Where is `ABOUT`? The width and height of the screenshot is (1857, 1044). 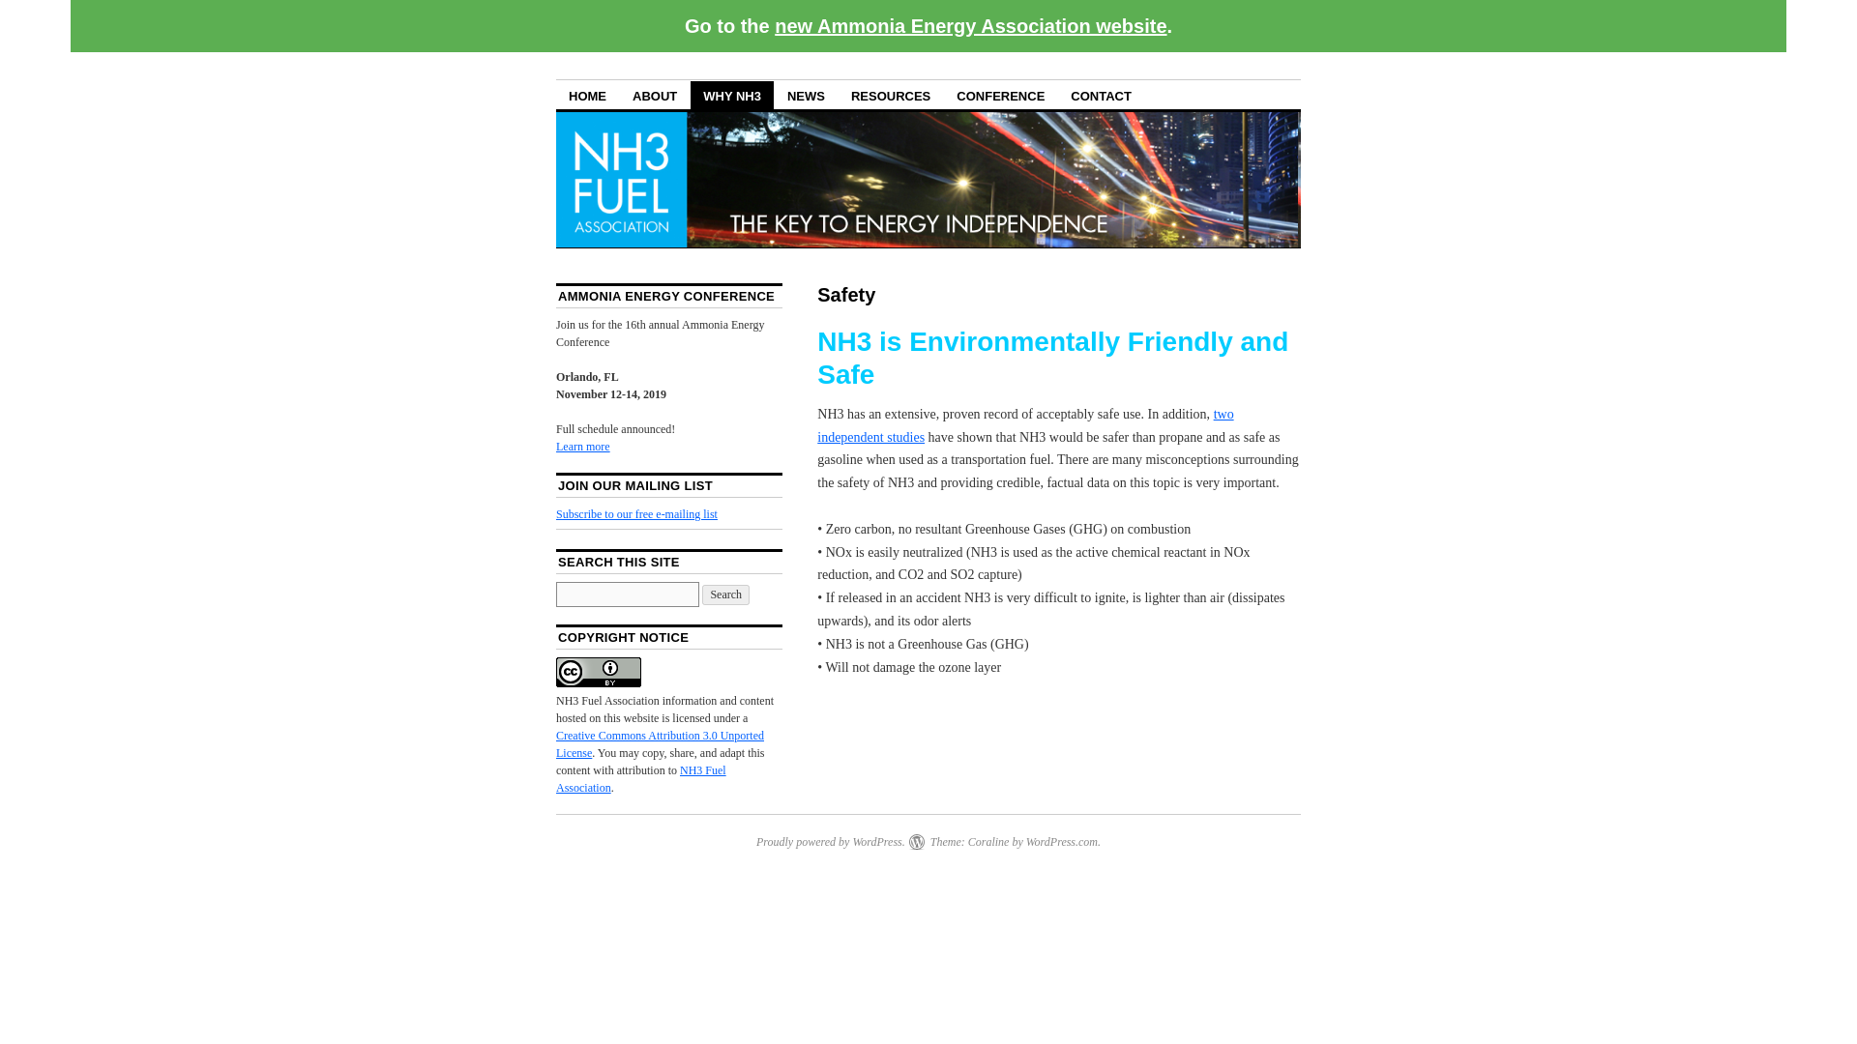
ABOUT is located at coordinates (654, 95).